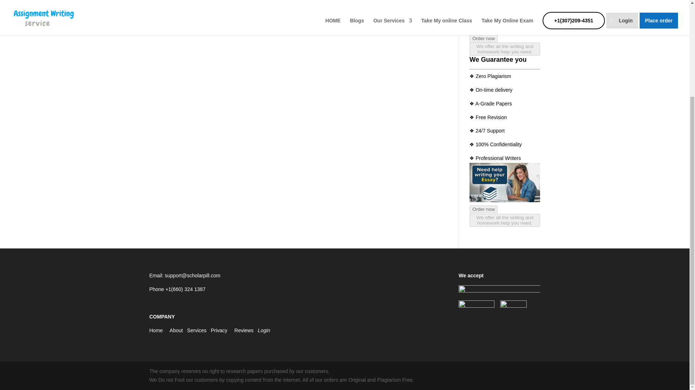 The image size is (695, 390). What do you see at coordinates (219, 330) in the screenshot?
I see `Privacy` at bounding box center [219, 330].